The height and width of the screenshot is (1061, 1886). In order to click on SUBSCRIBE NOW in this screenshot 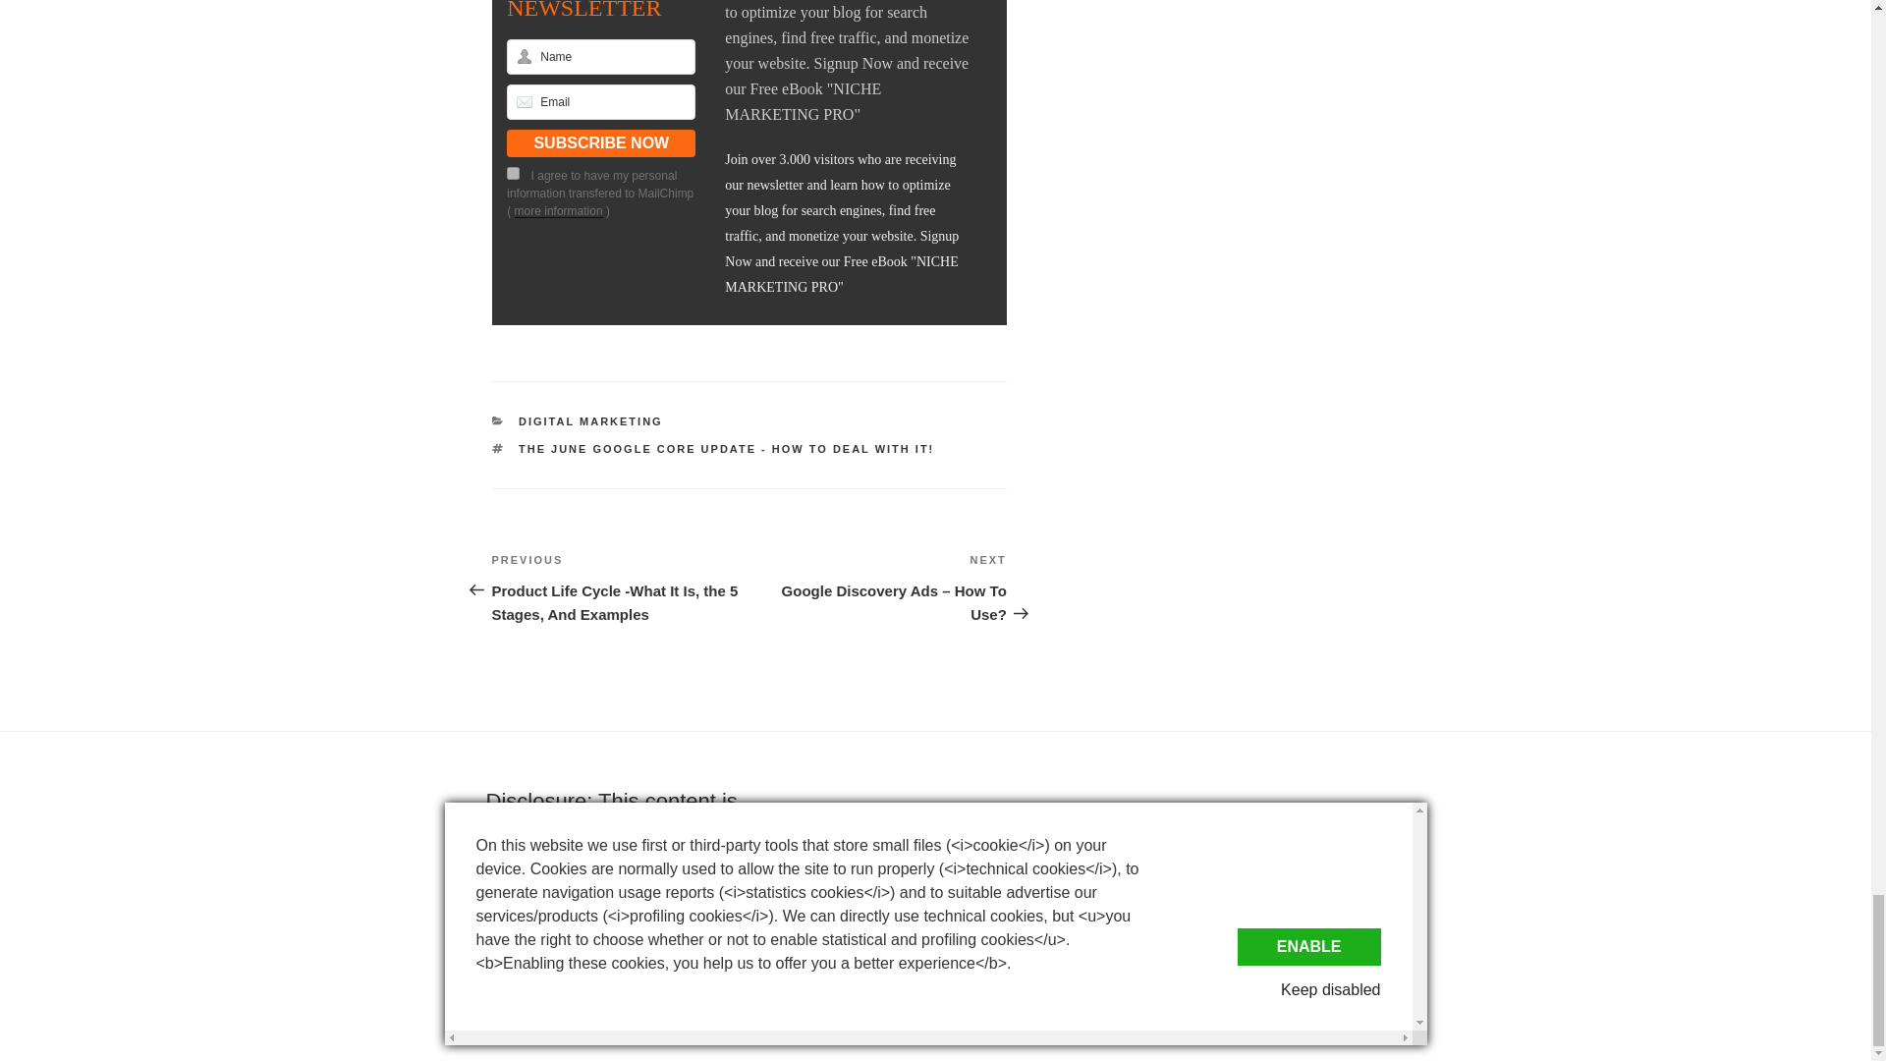, I will do `click(601, 142)`.